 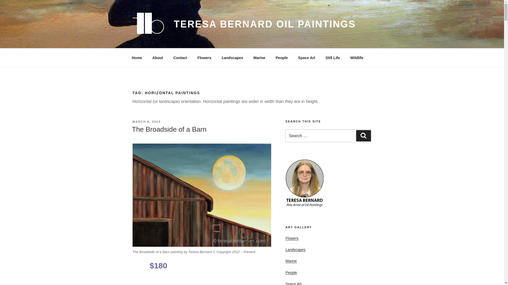 I want to click on Landscapes, so click(x=232, y=58).